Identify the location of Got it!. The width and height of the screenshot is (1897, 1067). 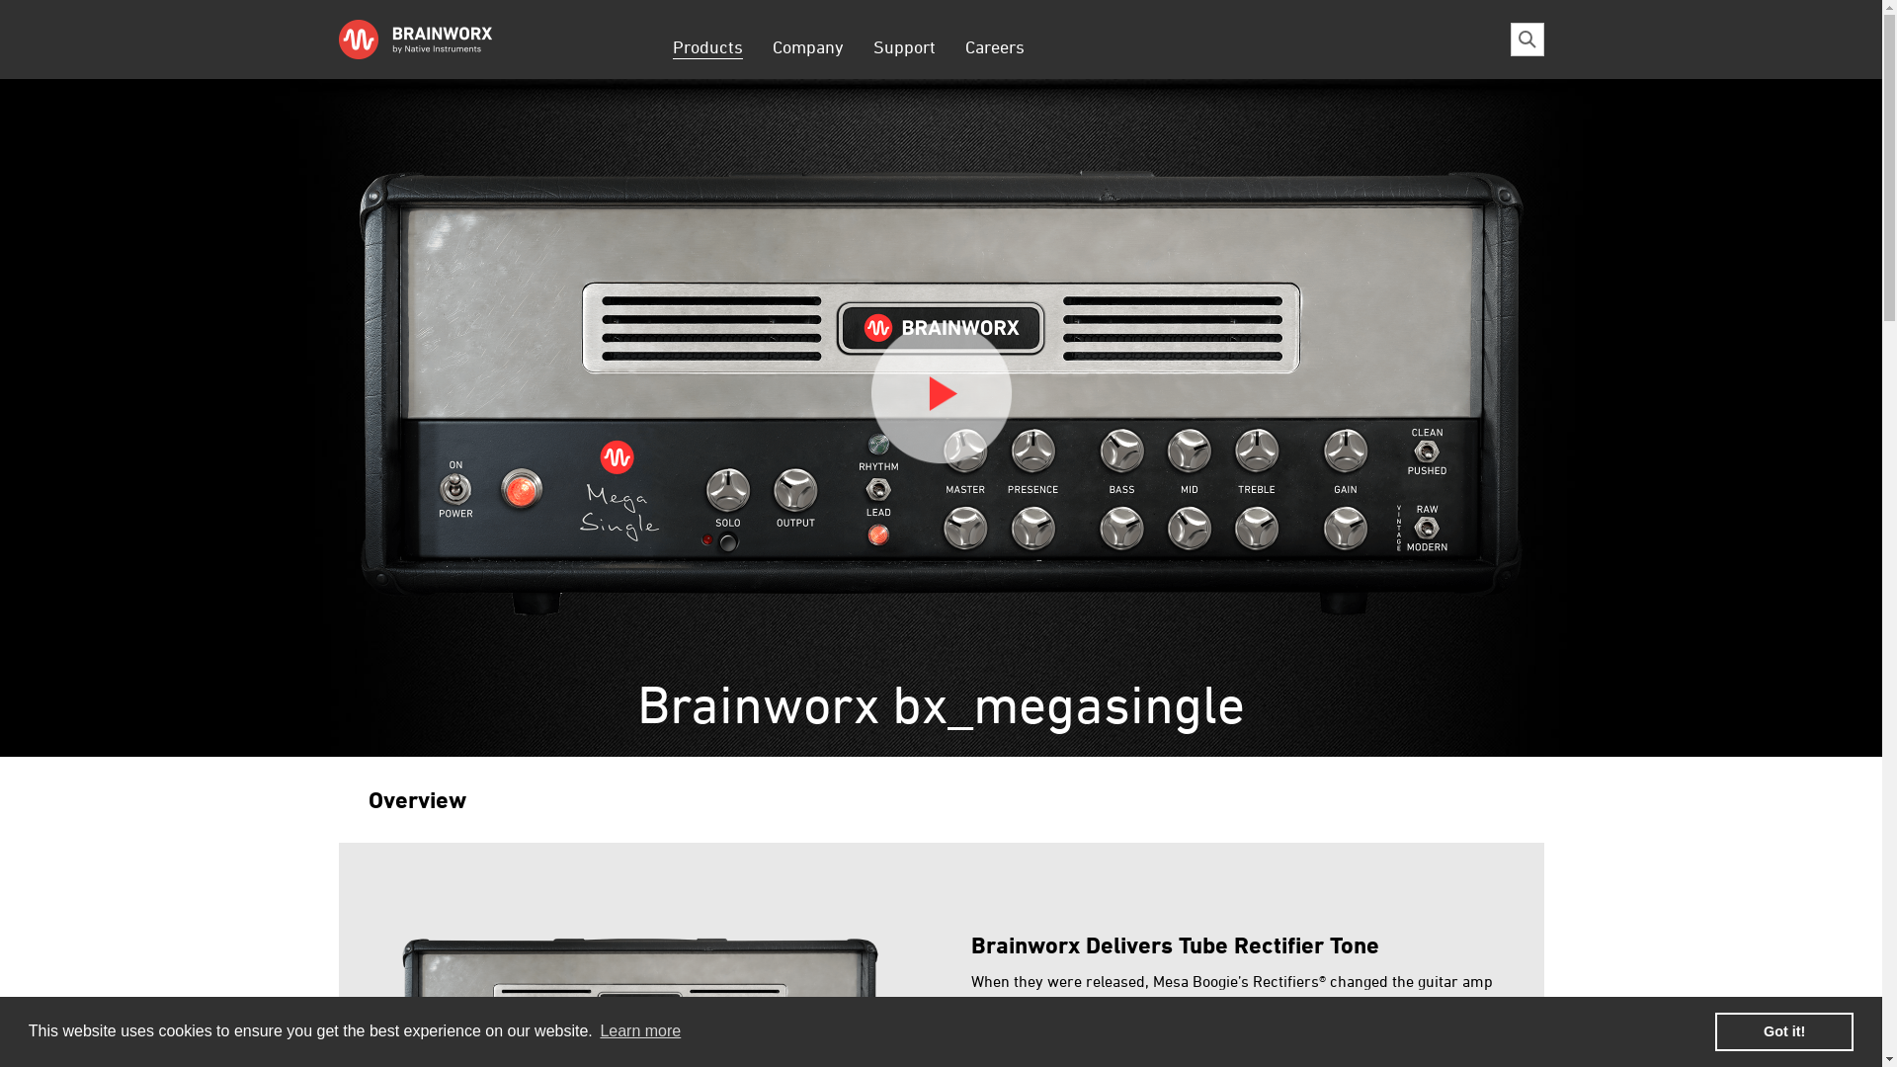
(1784, 1031).